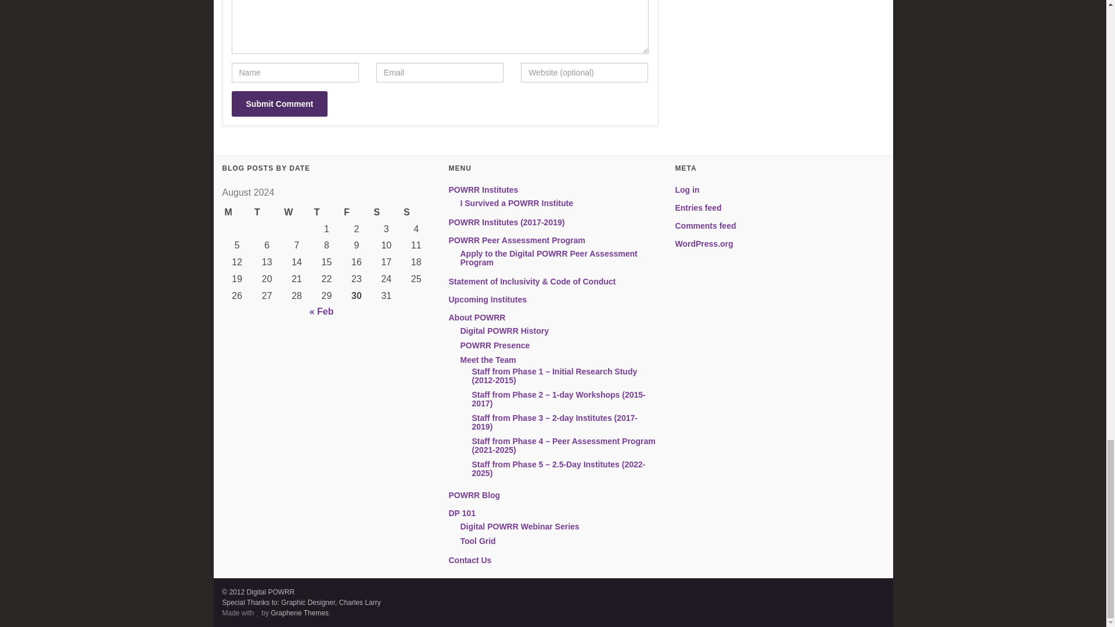  What do you see at coordinates (267, 212) in the screenshot?
I see `Tuesday` at bounding box center [267, 212].